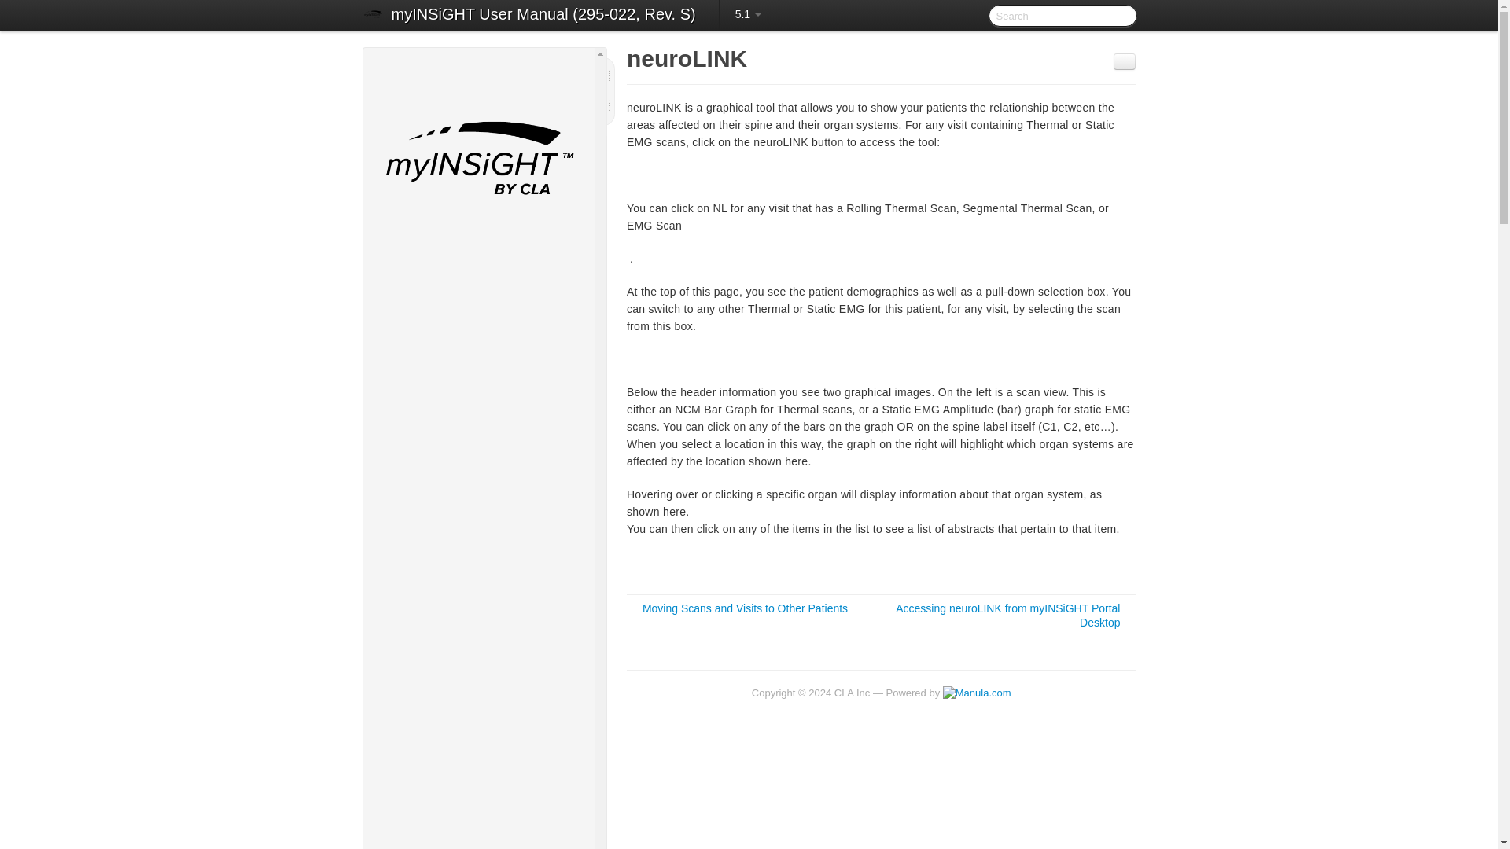  What do you see at coordinates (485, 469) in the screenshot?
I see `Update Power Settings for USB Ports` at bounding box center [485, 469].